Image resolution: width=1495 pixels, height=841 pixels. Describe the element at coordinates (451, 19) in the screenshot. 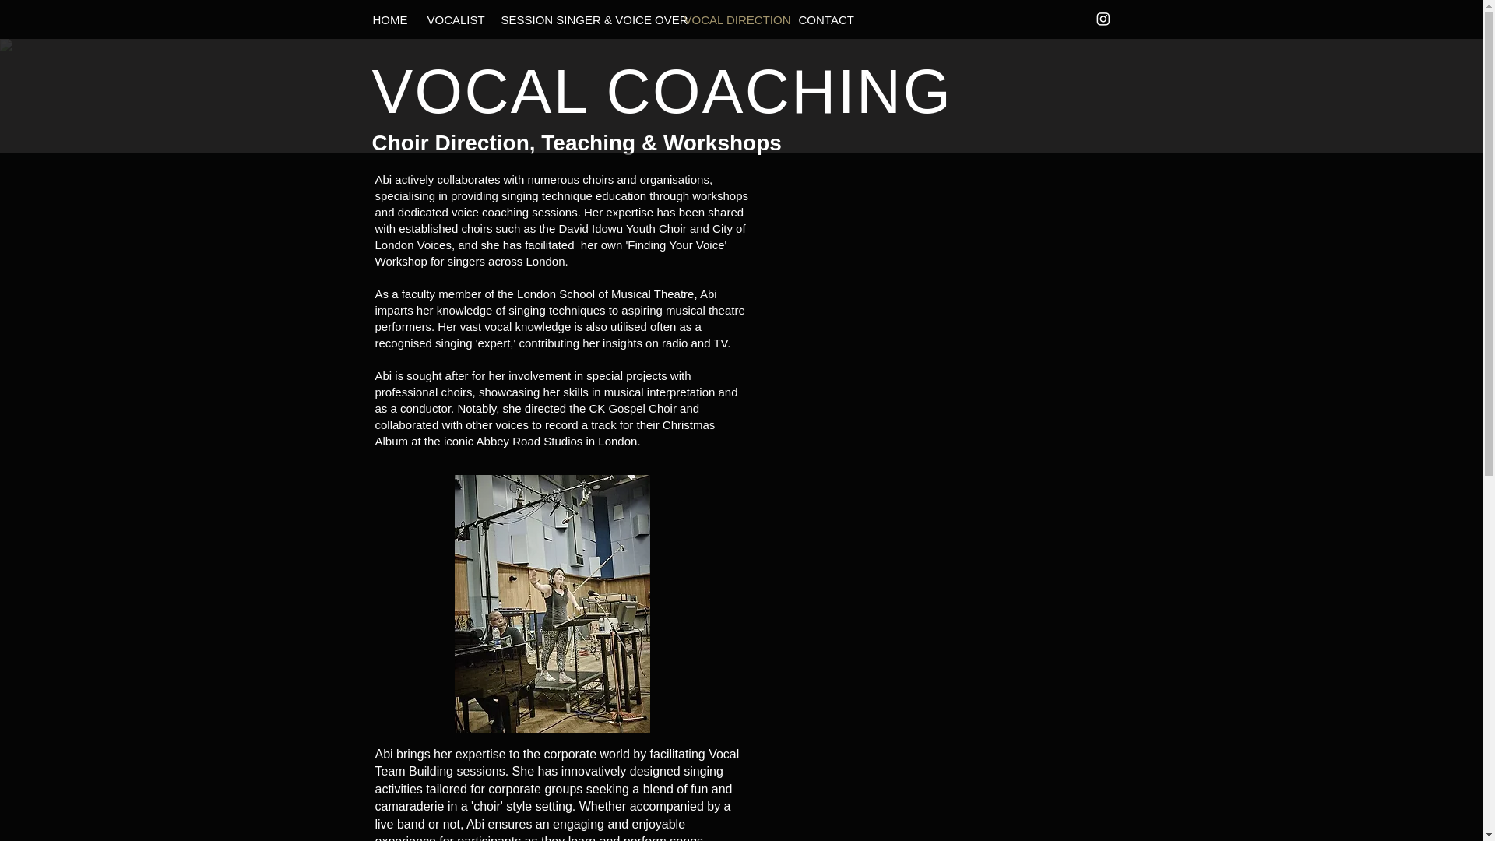

I see `VOCALIST` at that location.